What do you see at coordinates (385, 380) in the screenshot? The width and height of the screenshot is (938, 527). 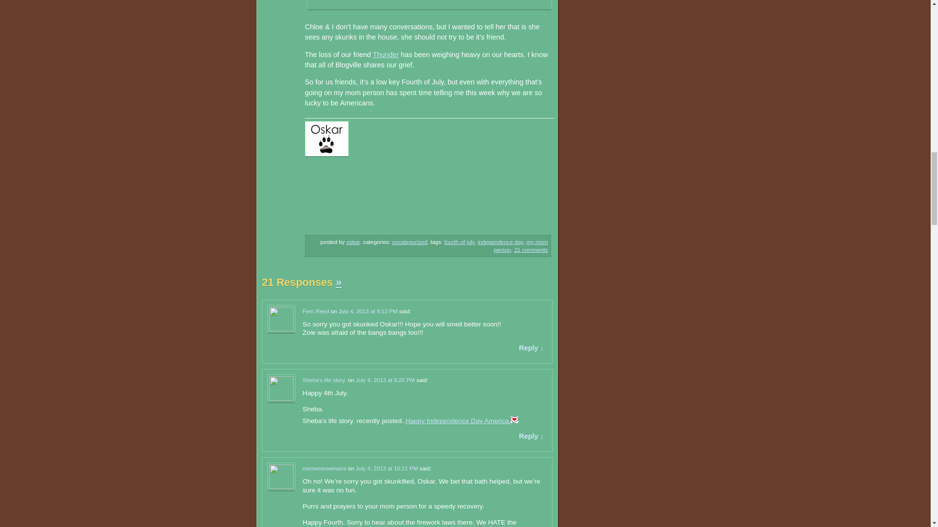 I see `July 4, 2013 at 9:25 PM` at bounding box center [385, 380].